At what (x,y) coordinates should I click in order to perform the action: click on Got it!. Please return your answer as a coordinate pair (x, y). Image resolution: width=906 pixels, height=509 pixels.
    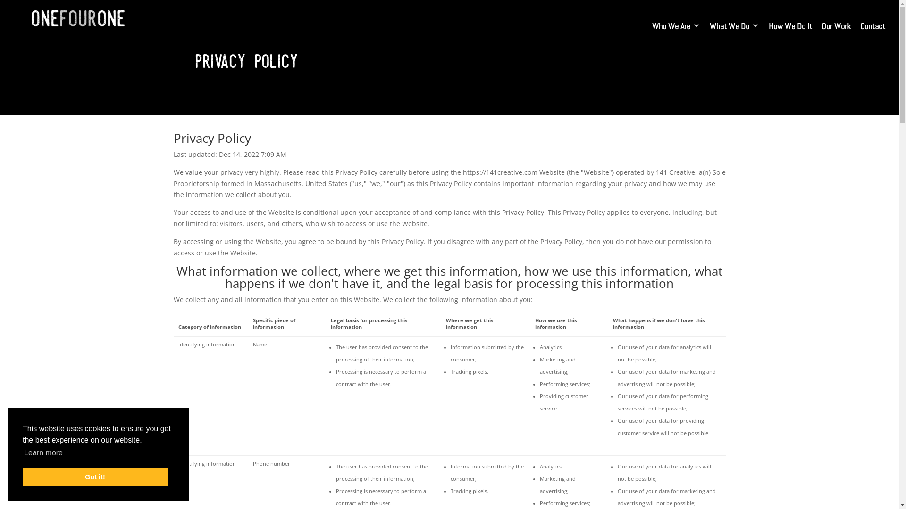
    Looking at the image, I should click on (95, 477).